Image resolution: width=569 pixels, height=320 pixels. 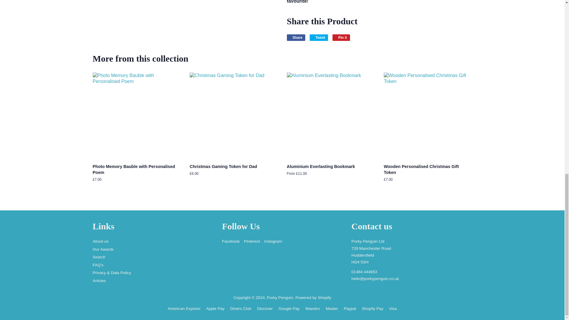 I want to click on Pin on Pinterest, so click(x=341, y=37).